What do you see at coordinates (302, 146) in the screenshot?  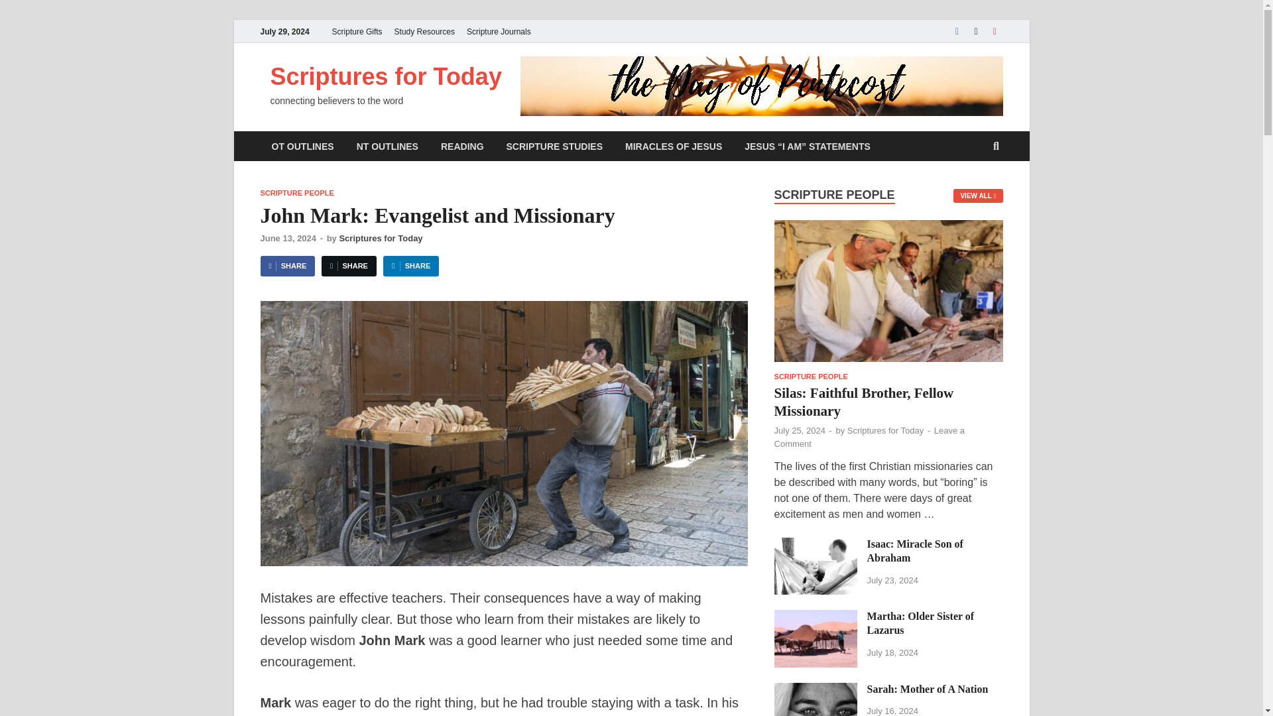 I see `OT OUTLINES` at bounding box center [302, 146].